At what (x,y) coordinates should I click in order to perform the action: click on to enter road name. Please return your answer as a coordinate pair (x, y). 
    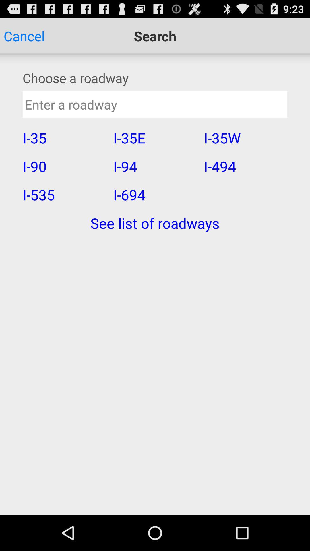
    Looking at the image, I should click on (155, 104).